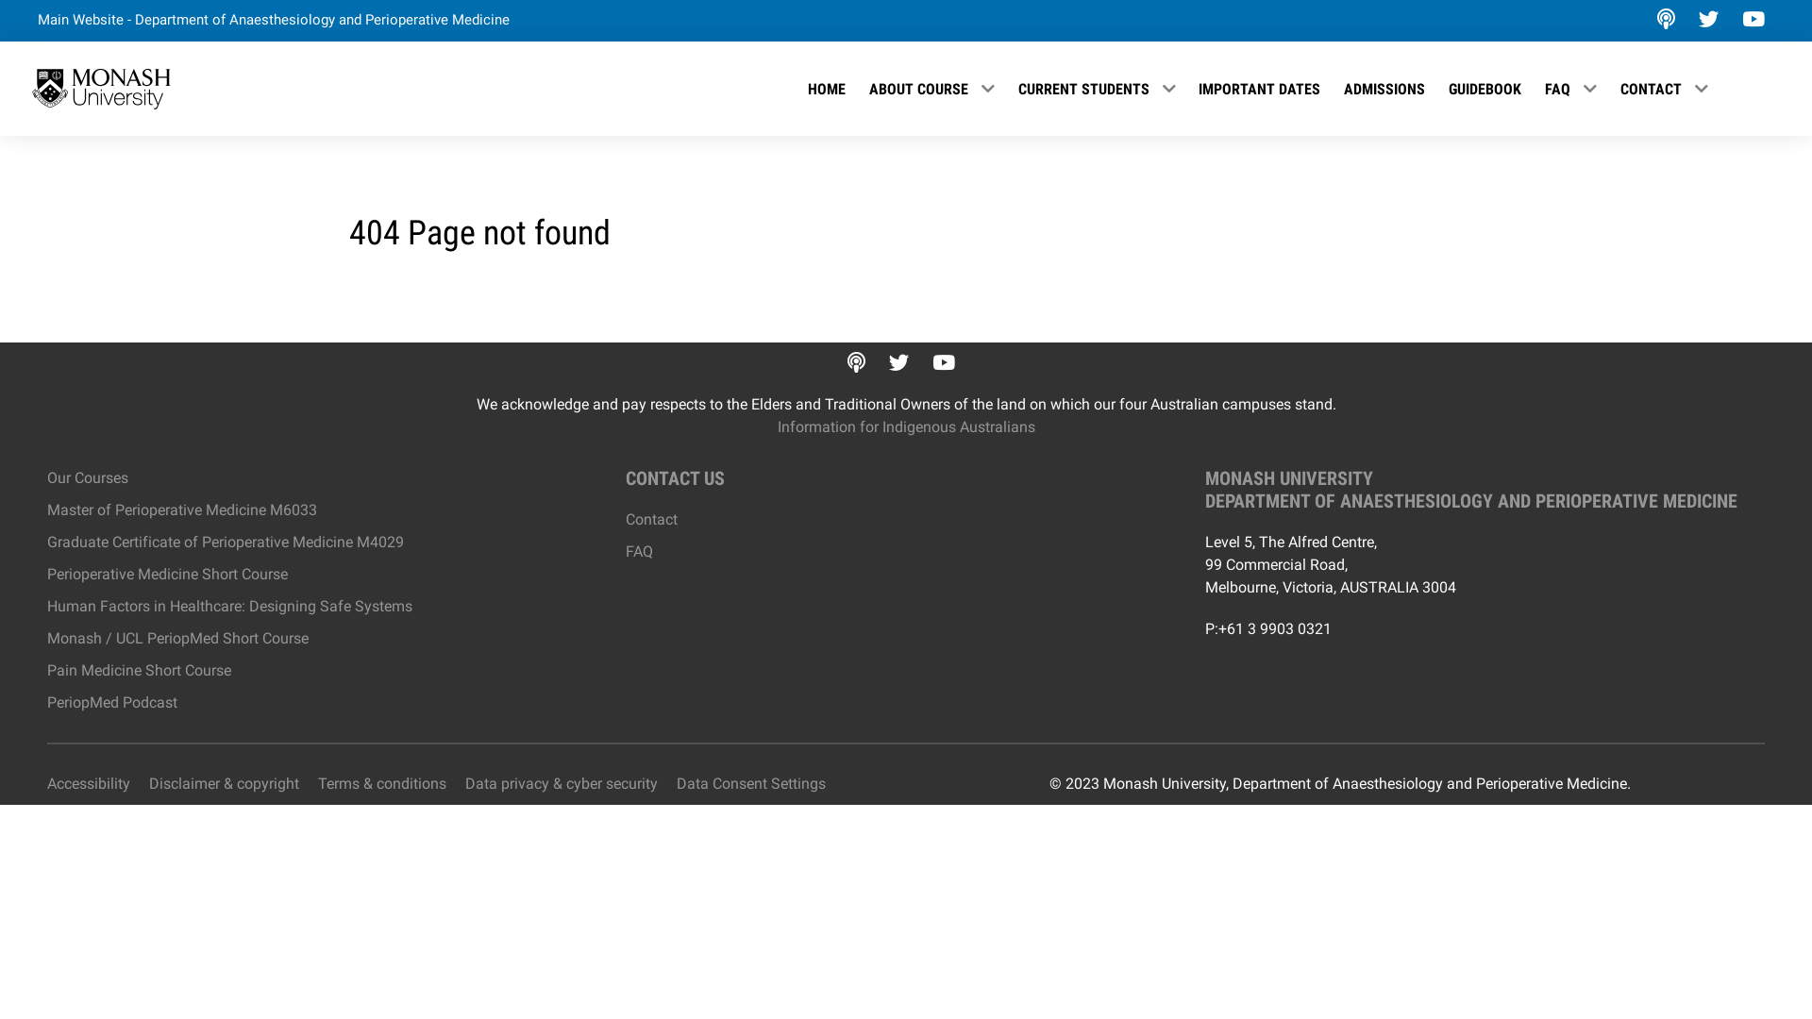 This screenshot has width=1812, height=1019. I want to click on FAQ, so click(1570, 89).